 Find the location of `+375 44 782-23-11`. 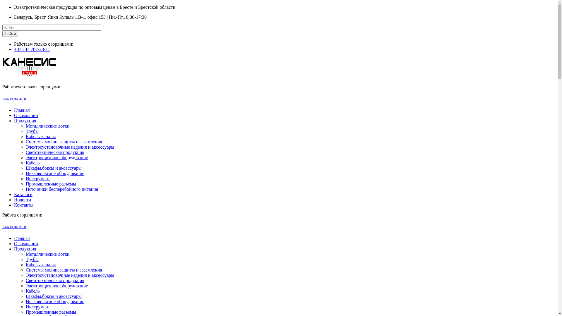

+375 44 782-23-11 is located at coordinates (32, 49).